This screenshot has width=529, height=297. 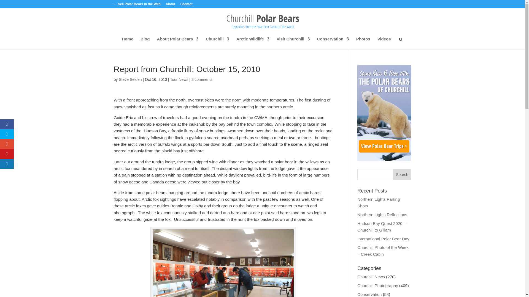 What do you see at coordinates (402, 174) in the screenshot?
I see `Search` at bounding box center [402, 174].